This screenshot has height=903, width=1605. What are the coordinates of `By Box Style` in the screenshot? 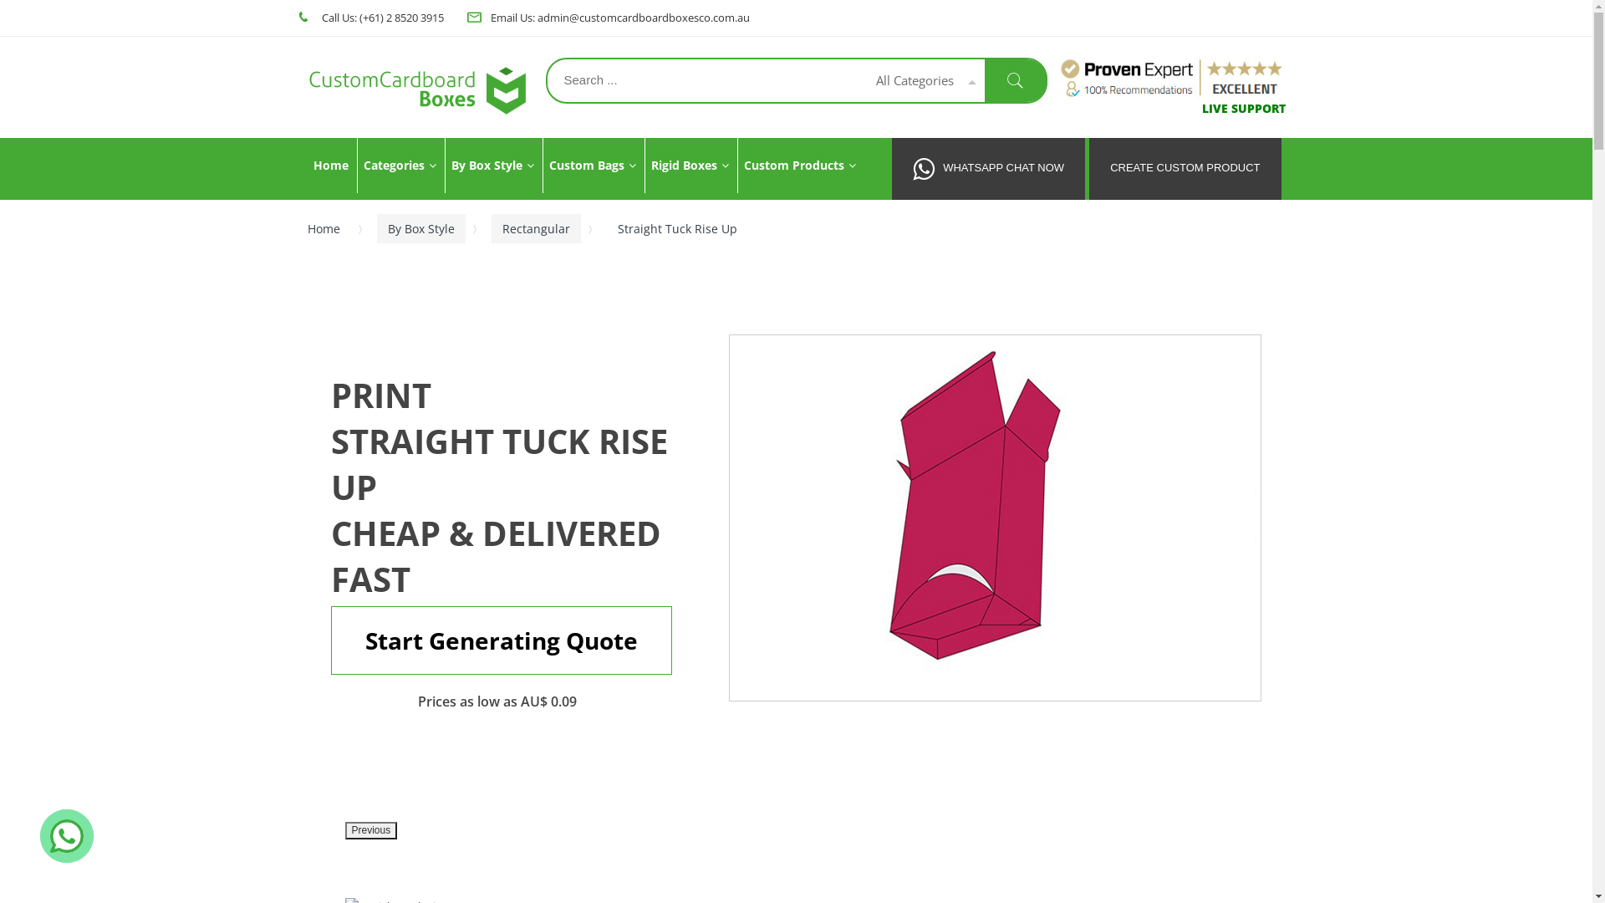 It's located at (492, 166).